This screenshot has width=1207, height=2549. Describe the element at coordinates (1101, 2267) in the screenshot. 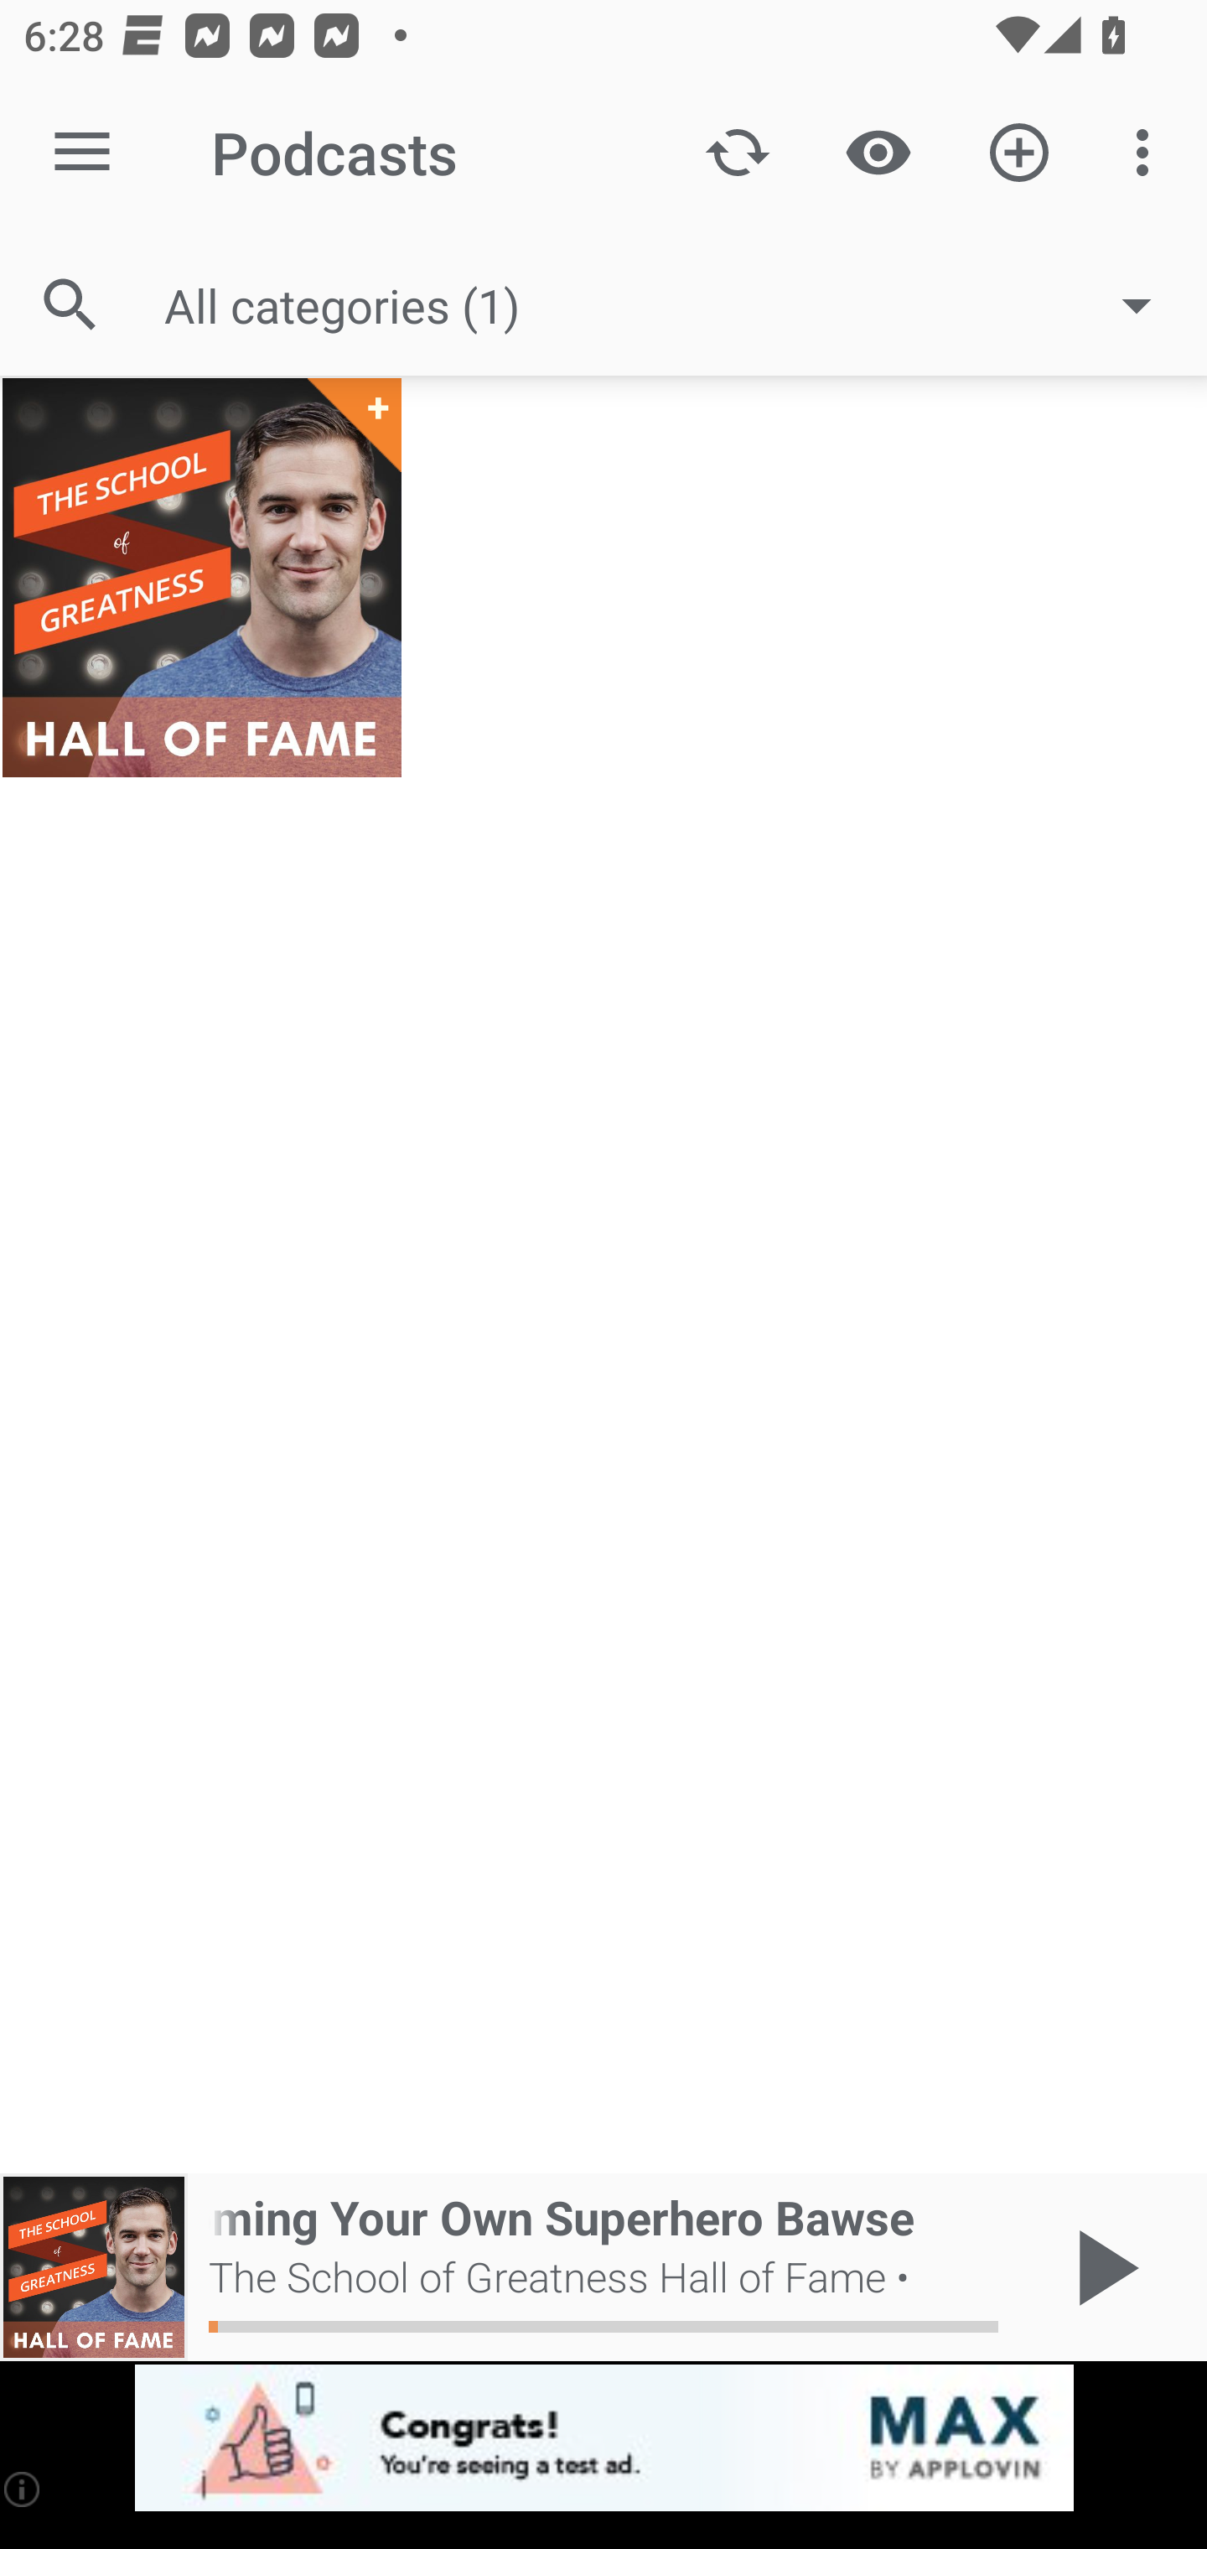

I see `Play / Pause` at that location.